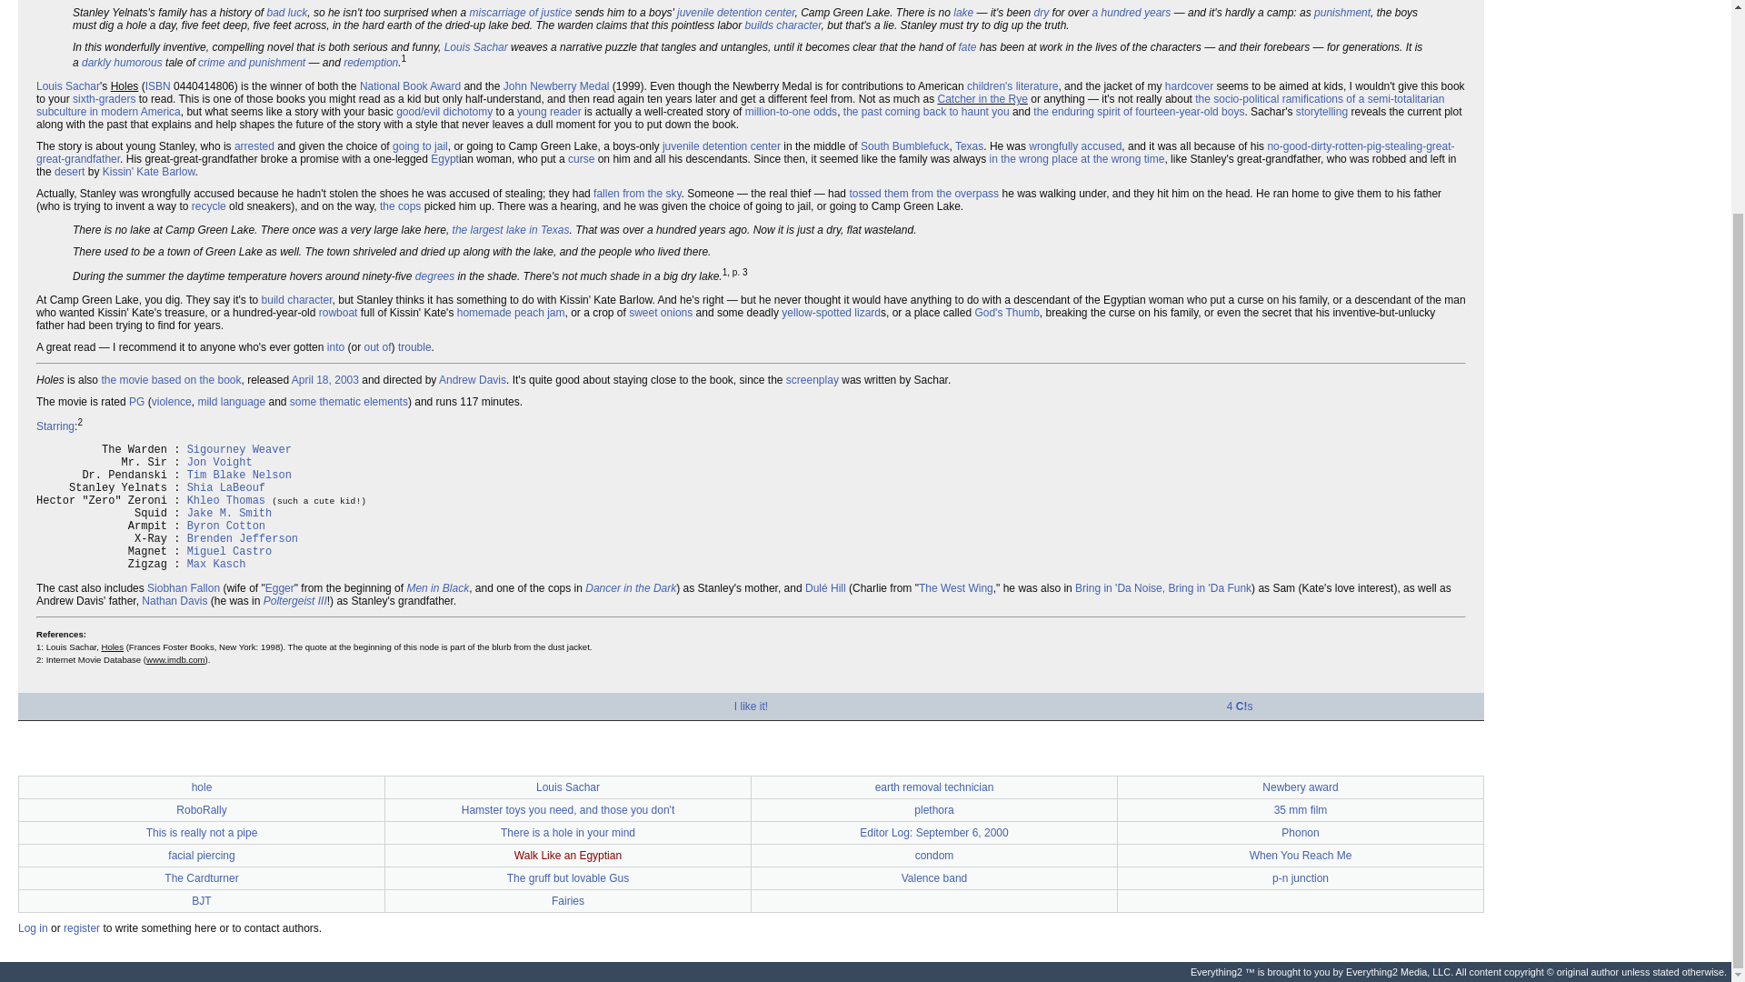 Image resolution: width=1745 pixels, height=982 pixels. Describe the element at coordinates (967, 47) in the screenshot. I see `fate` at that location.